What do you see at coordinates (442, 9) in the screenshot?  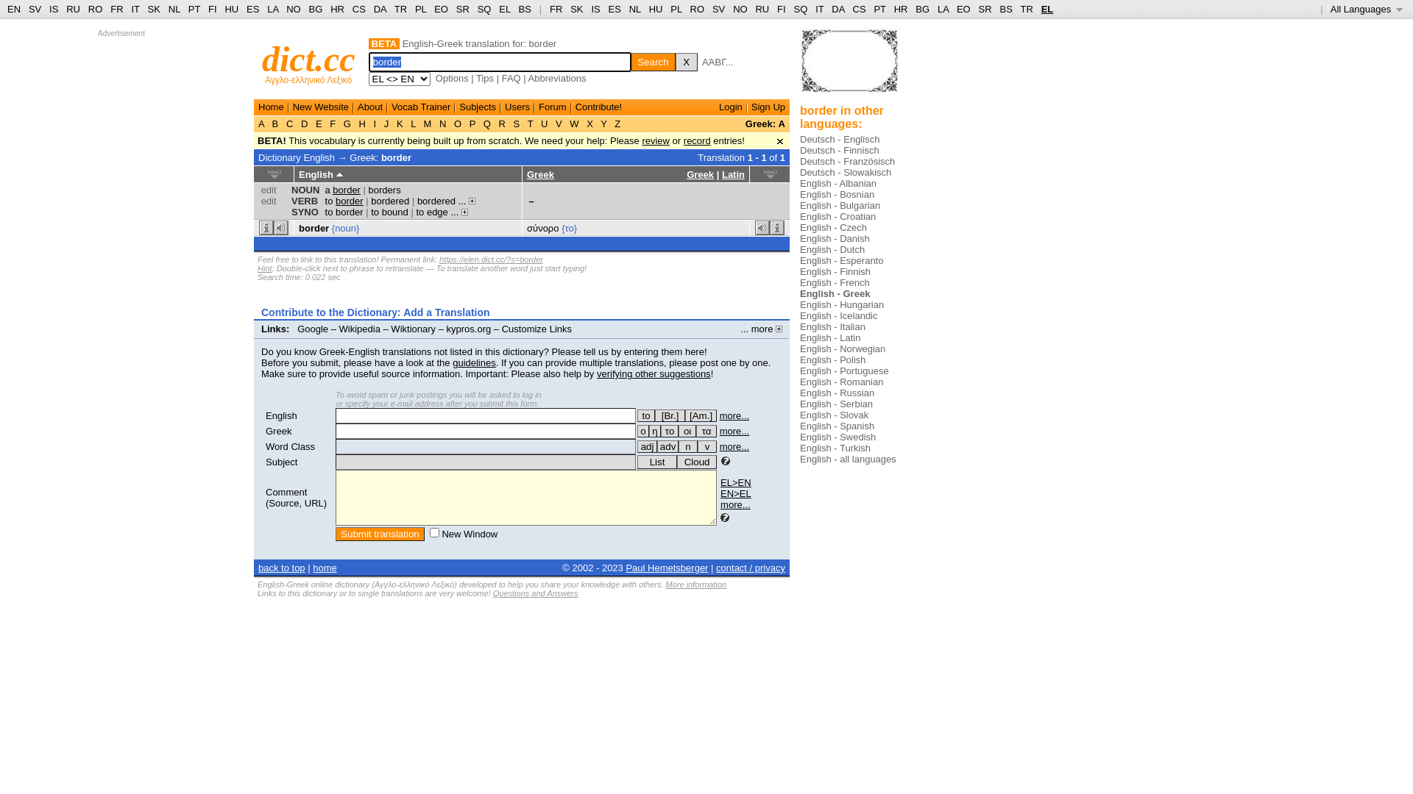 I see `EO` at bounding box center [442, 9].